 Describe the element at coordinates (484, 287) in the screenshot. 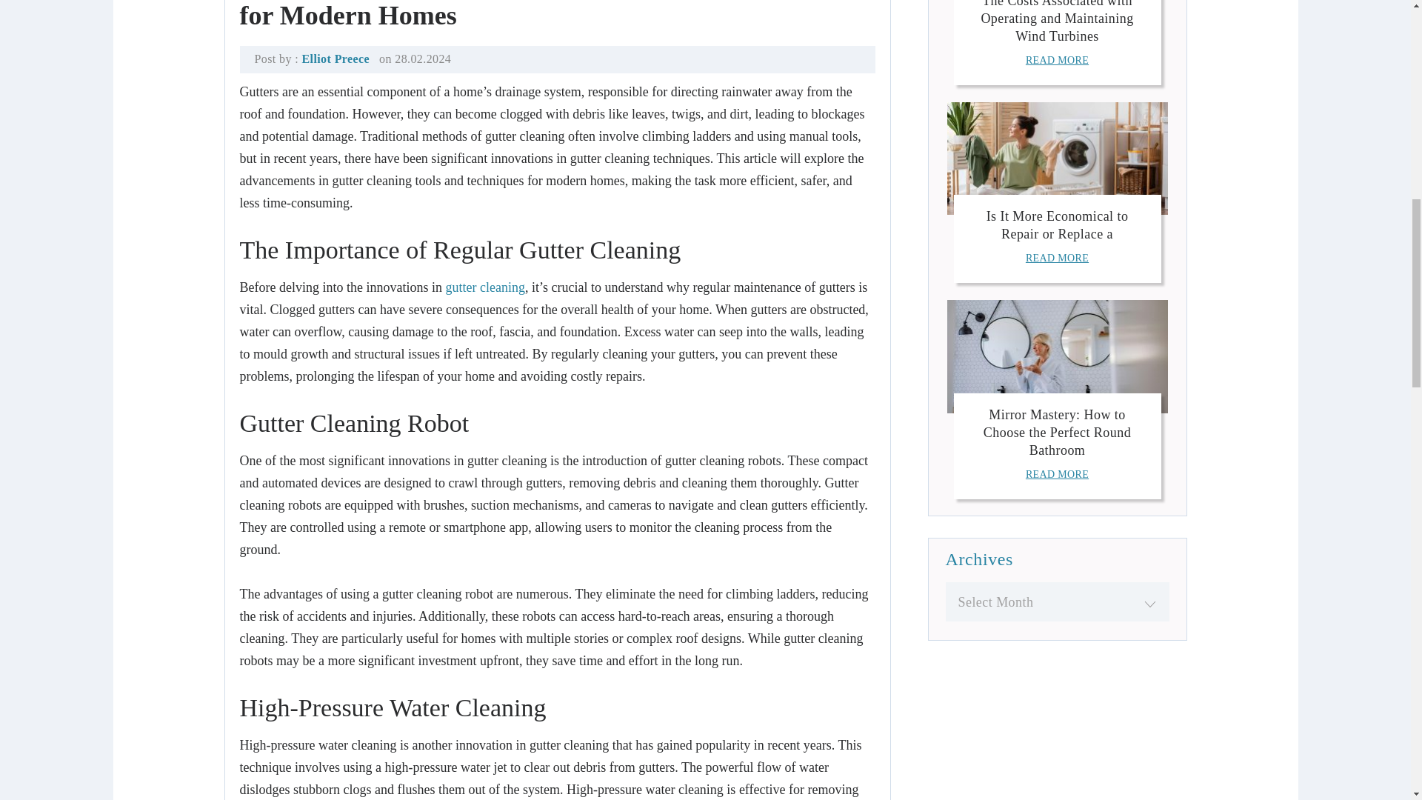

I see `gutter cleaning` at that location.